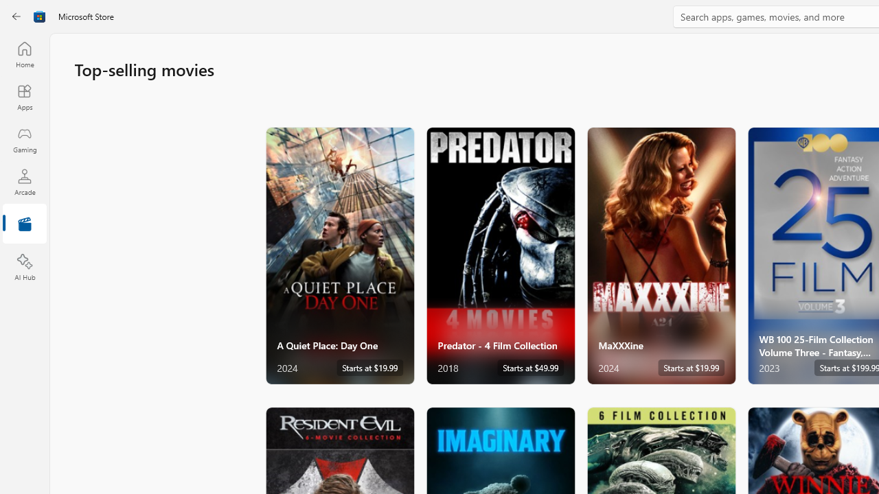 This screenshot has width=879, height=494. I want to click on Entertainment, so click(25, 225).